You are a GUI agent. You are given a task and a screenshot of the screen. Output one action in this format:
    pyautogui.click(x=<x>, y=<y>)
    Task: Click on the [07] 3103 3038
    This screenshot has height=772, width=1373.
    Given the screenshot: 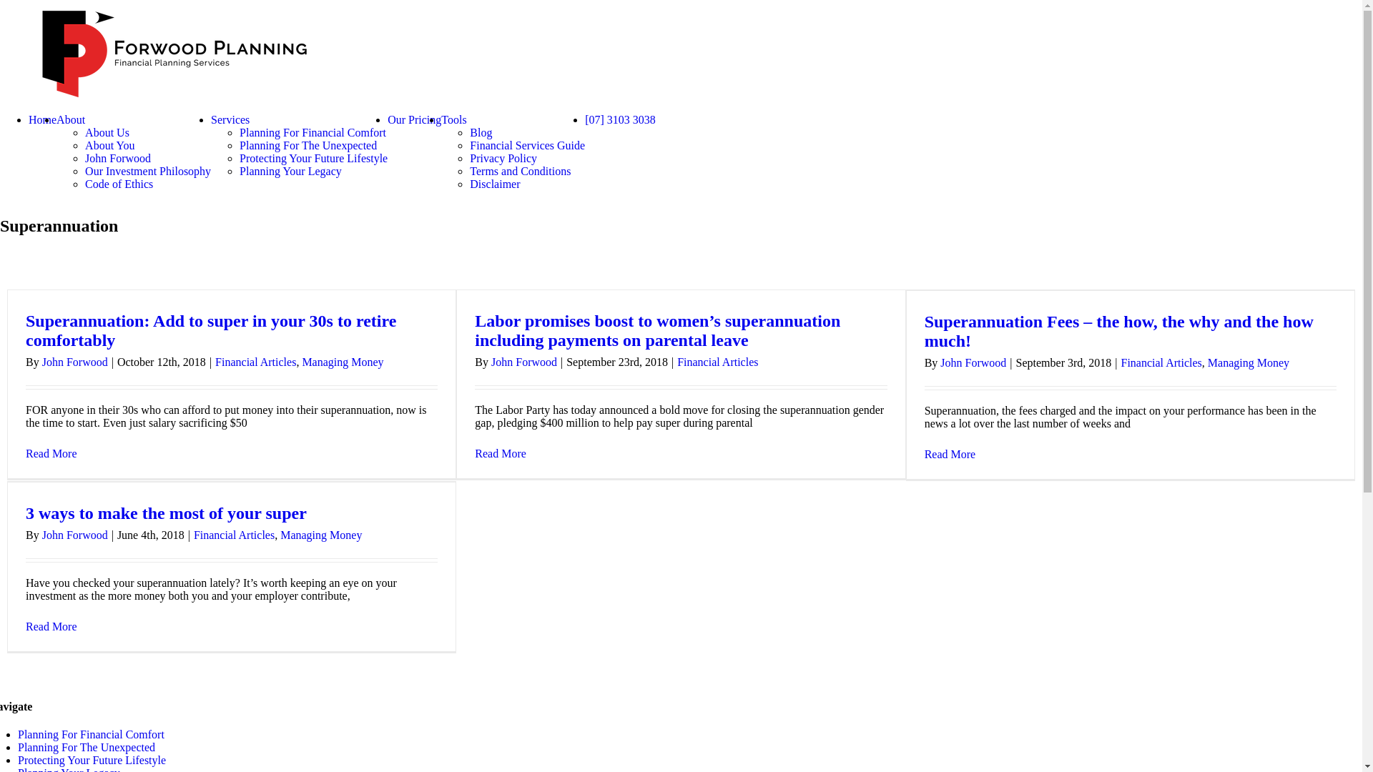 What is the action you would take?
    pyautogui.click(x=621, y=120)
    